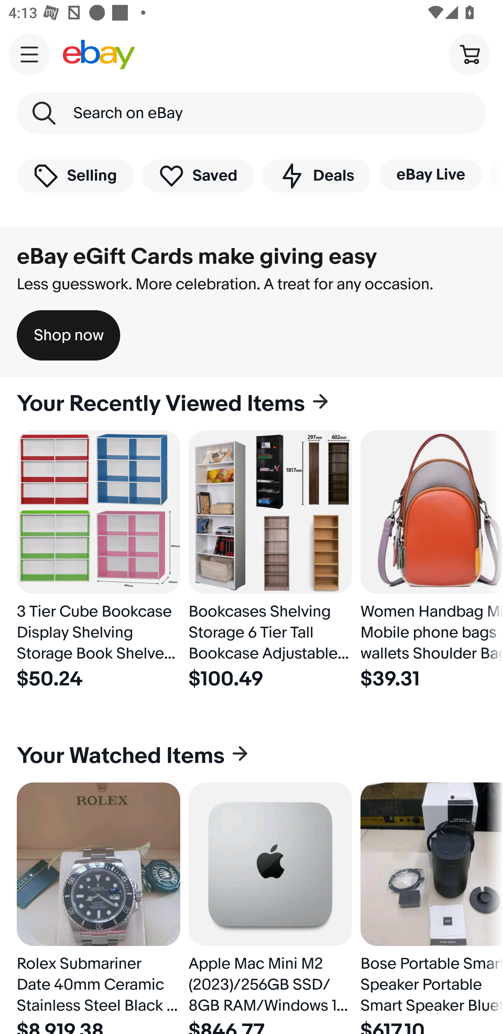 The height and width of the screenshot is (1034, 503). Describe the element at coordinates (197, 257) in the screenshot. I see `eBay eGift Cards make giving easy` at that location.